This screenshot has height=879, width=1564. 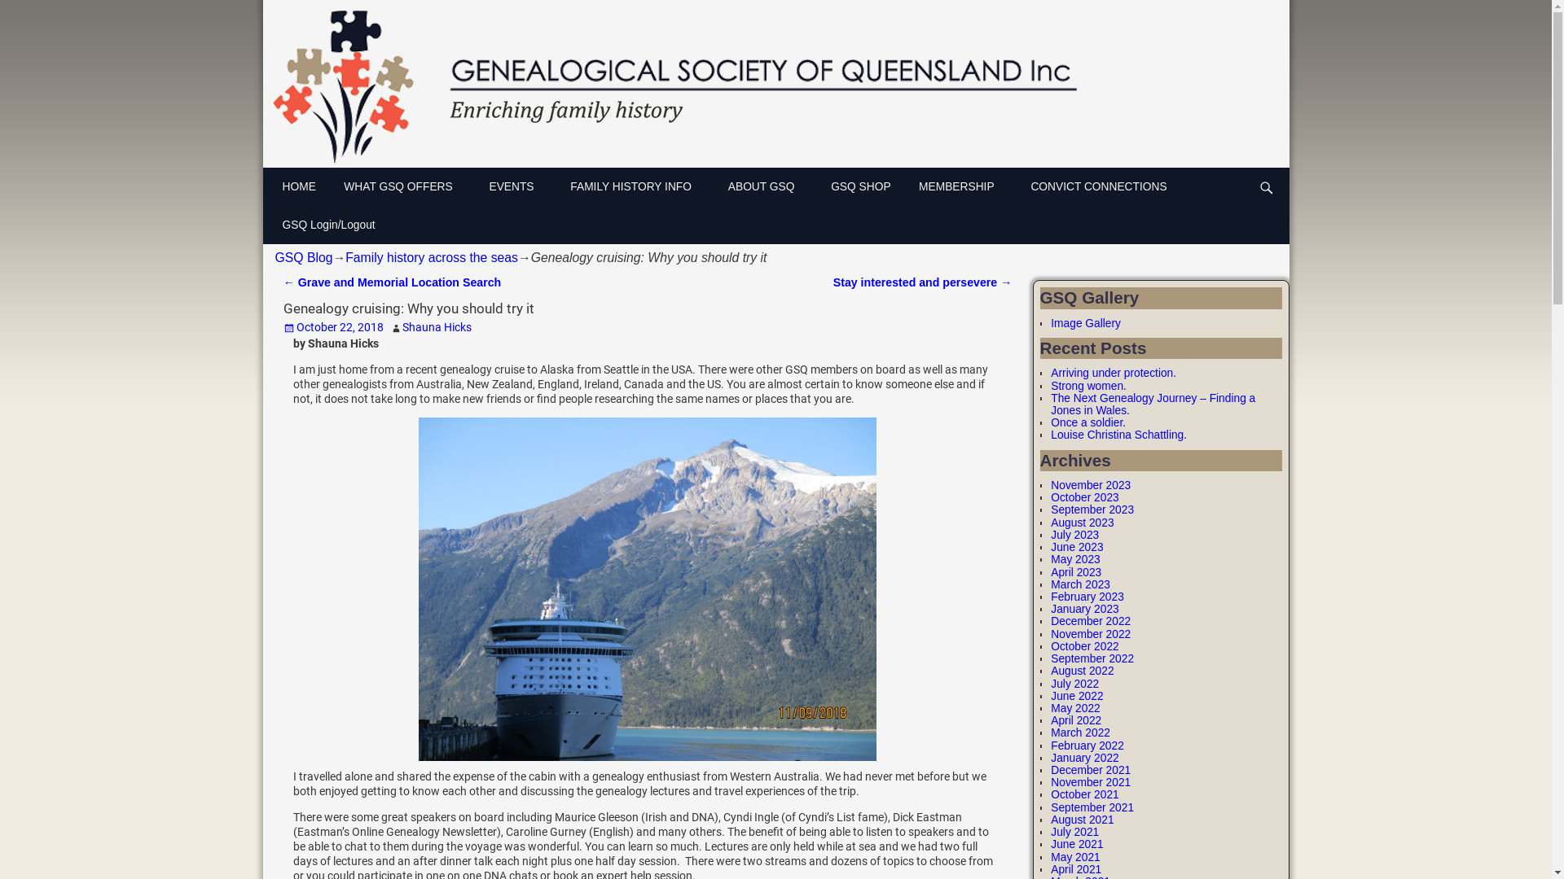 I want to click on August 2022, so click(x=1082, y=671).